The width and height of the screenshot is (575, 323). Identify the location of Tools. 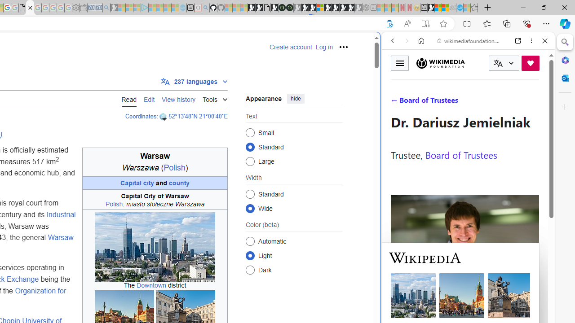
(215, 98).